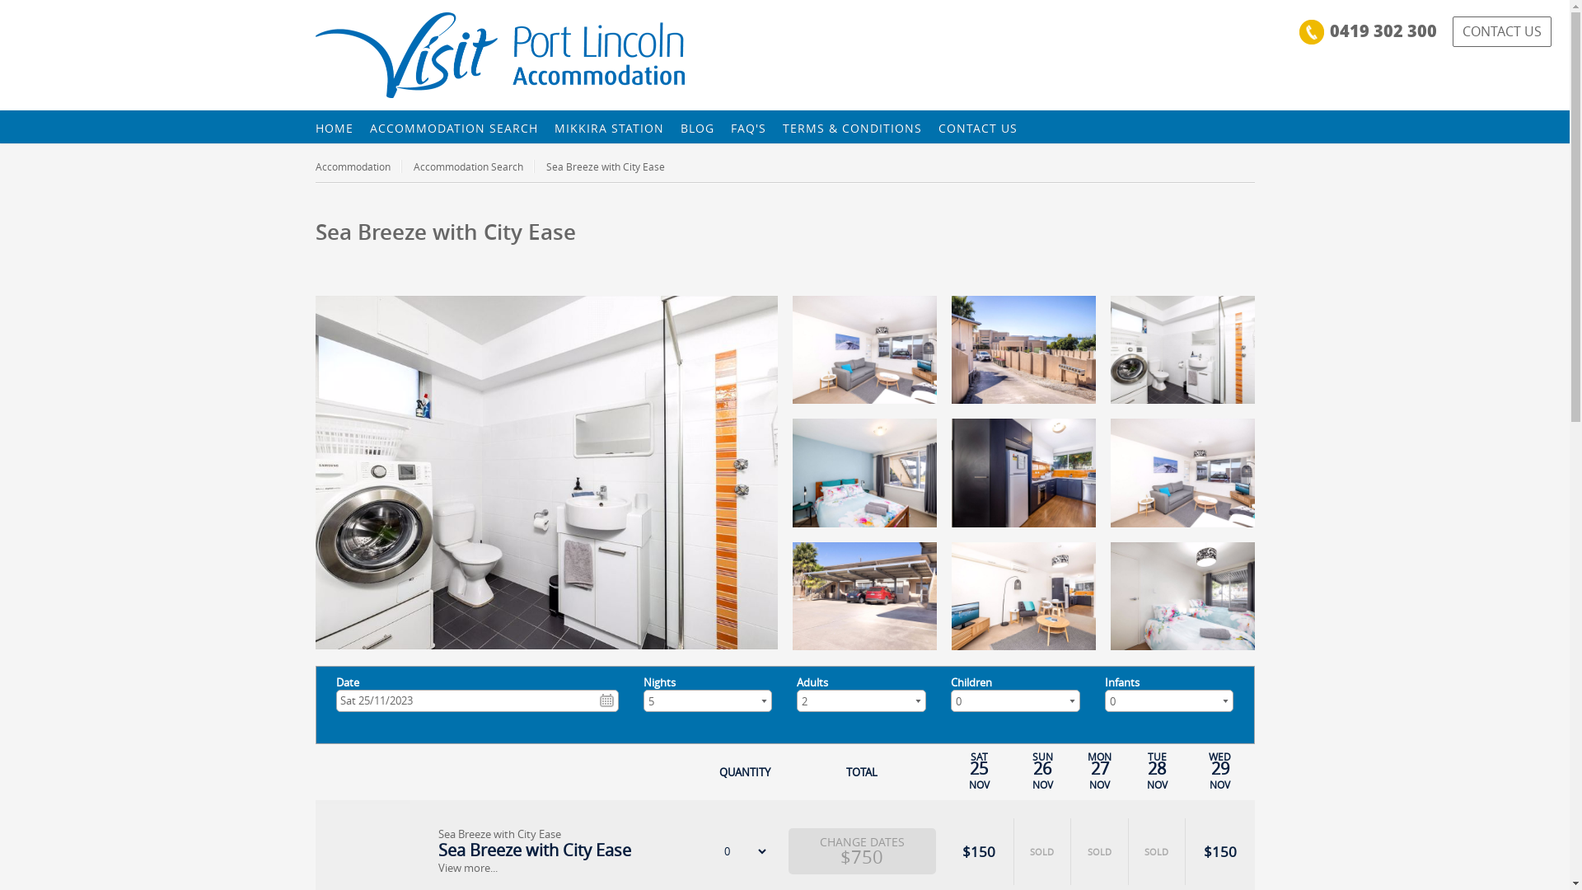 The image size is (1582, 890). Describe the element at coordinates (1100, 785) in the screenshot. I see `NOV` at that location.